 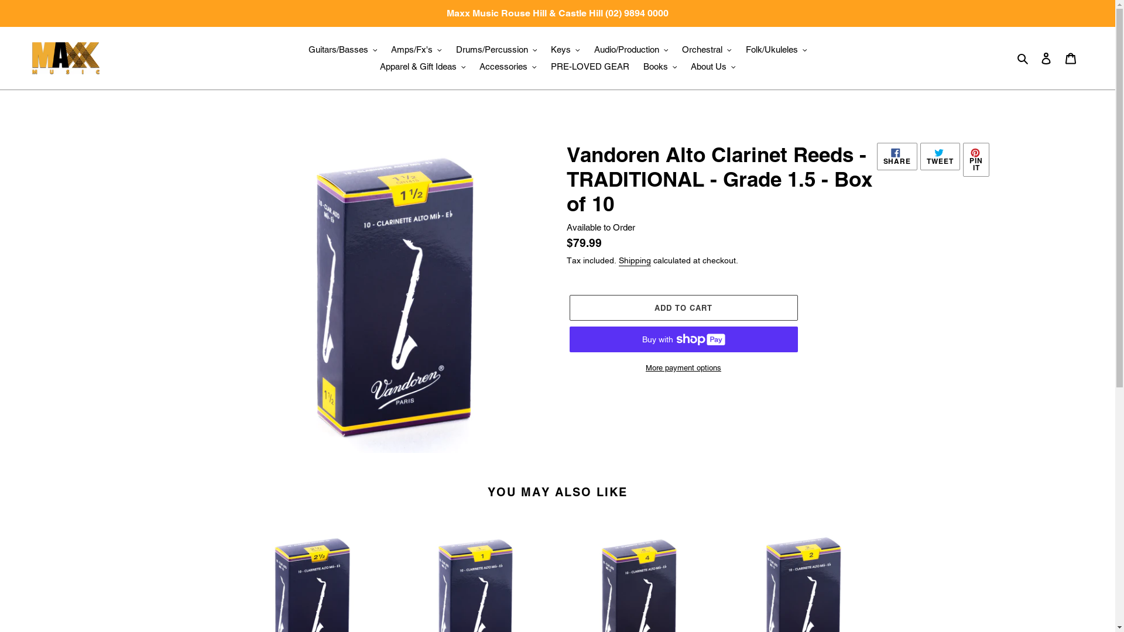 What do you see at coordinates (566, 50) in the screenshot?
I see `Keys` at bounding box center [566, 50].